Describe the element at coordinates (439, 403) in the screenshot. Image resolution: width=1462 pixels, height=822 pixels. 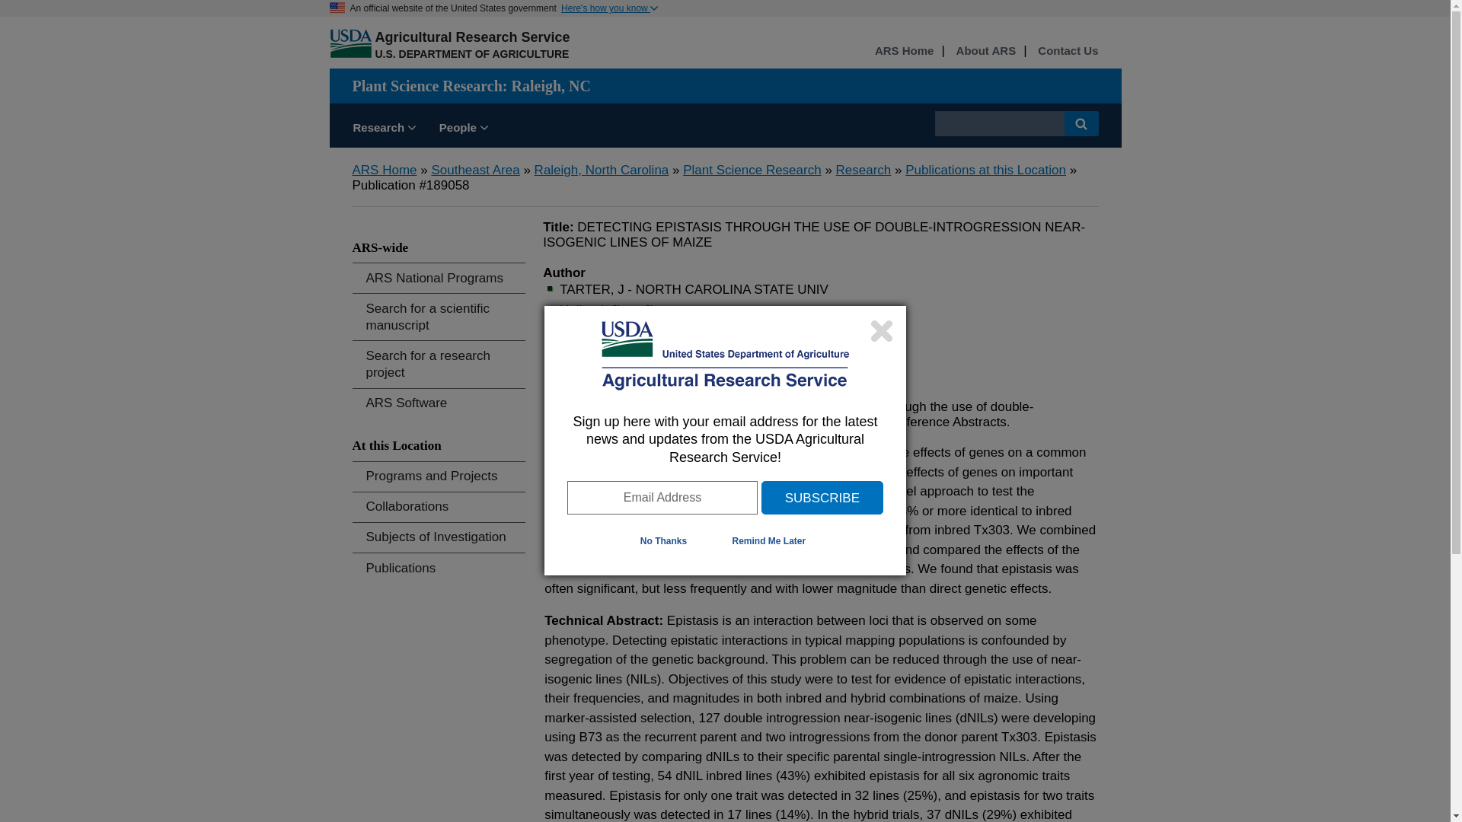
I see `ARS Software` at that location.